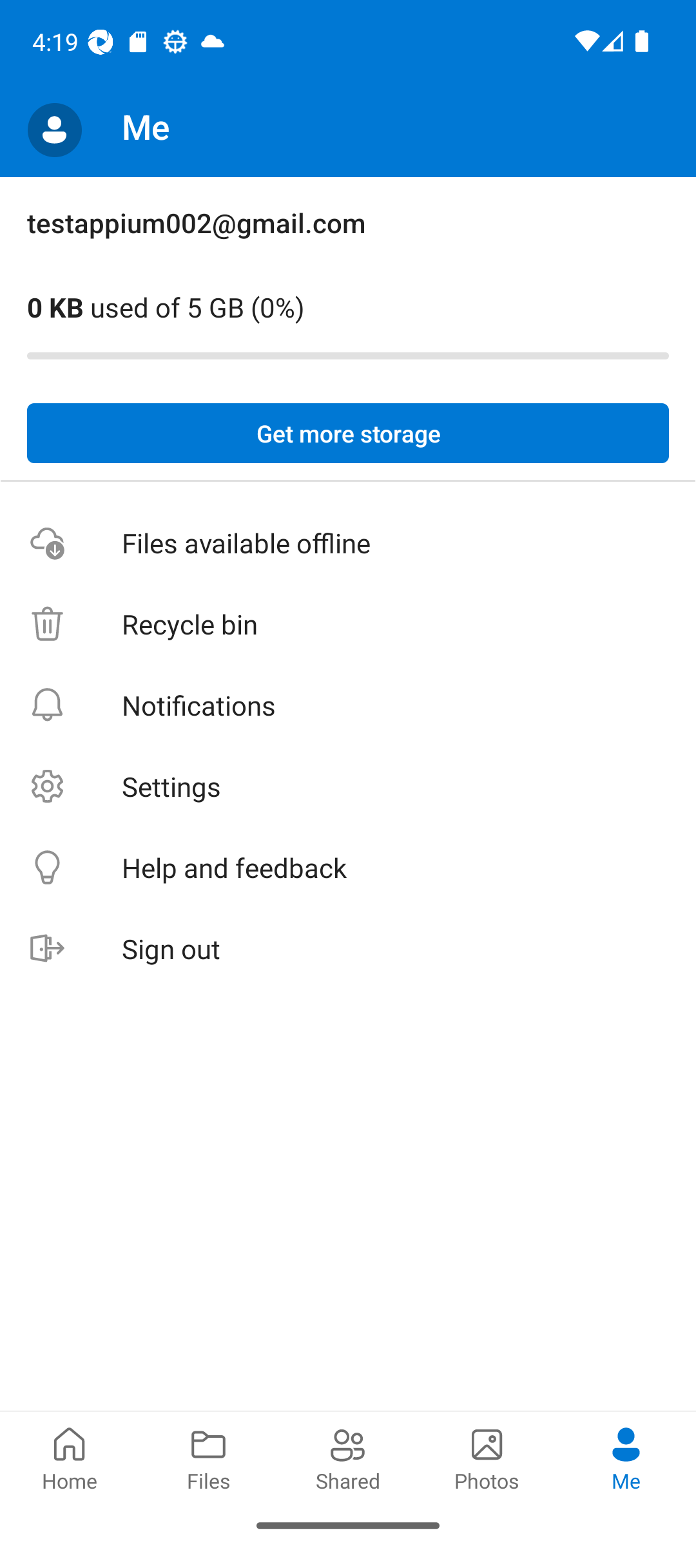  I want to click on Home pivot Home, so click(70, 1457).